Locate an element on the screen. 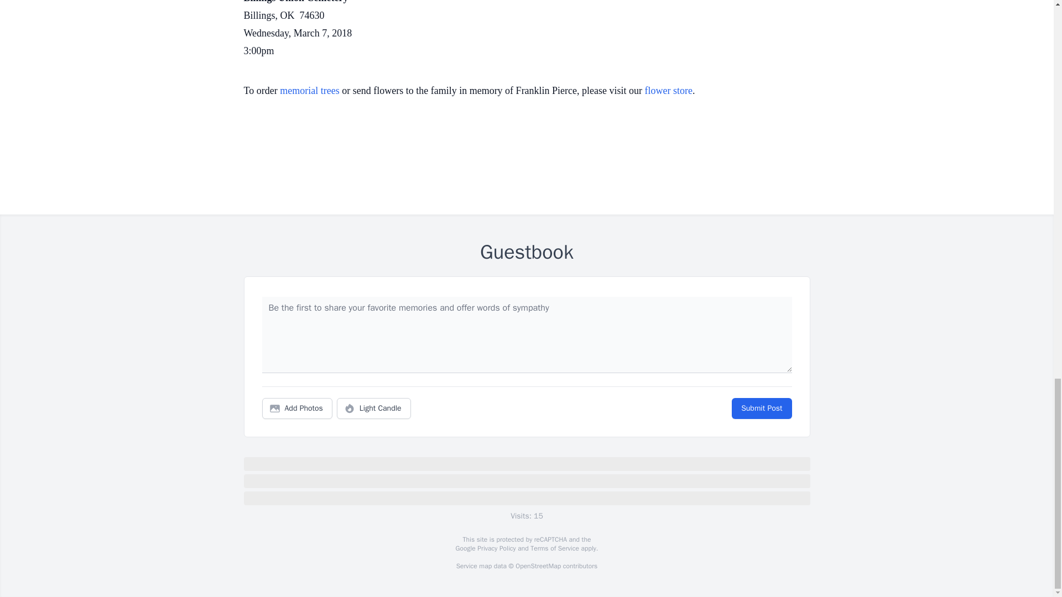 This screenshot has height=597, width=1062. flower store is located at coordinates (668, 91).